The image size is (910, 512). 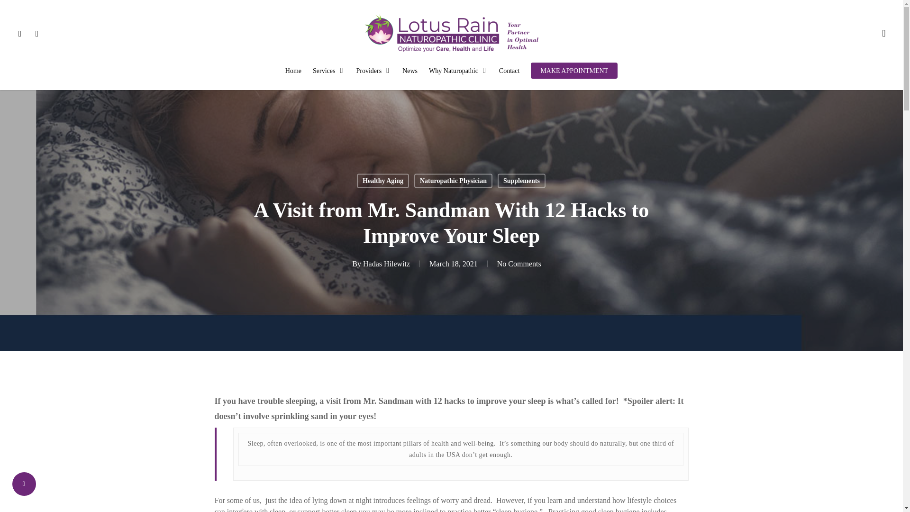 I want to click on search, so click(x=883, y=33).